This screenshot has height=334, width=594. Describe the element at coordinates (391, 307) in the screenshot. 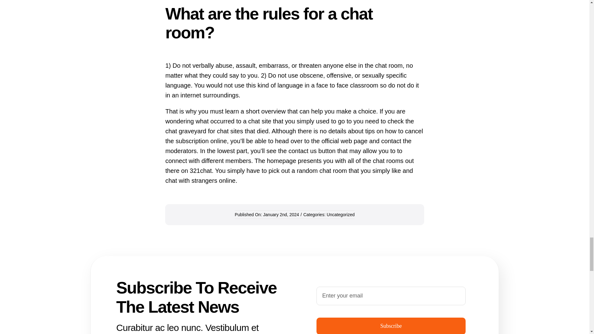

I see `Subscribe` at that location.